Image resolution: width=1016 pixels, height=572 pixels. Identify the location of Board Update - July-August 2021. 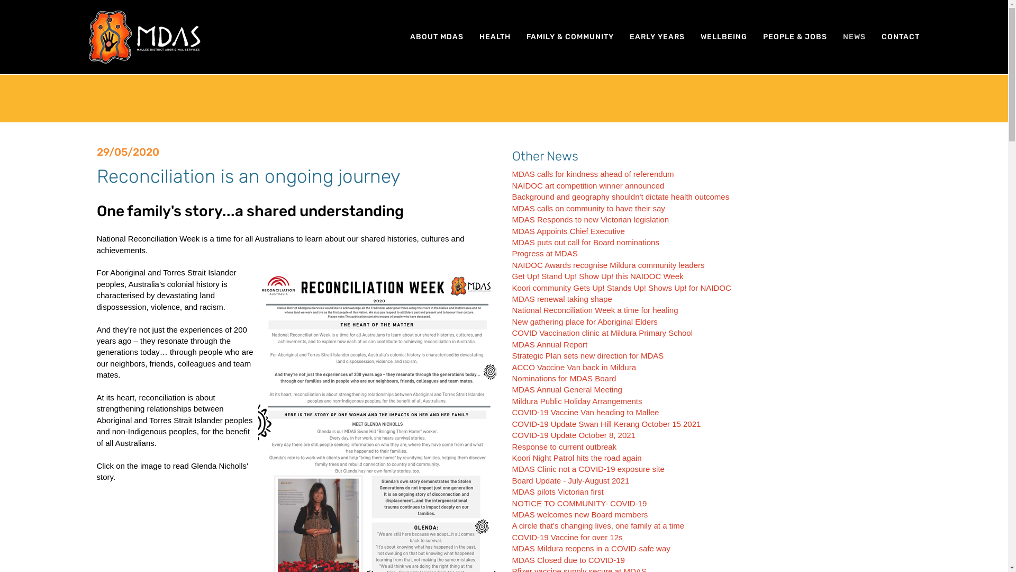
(571, 481).